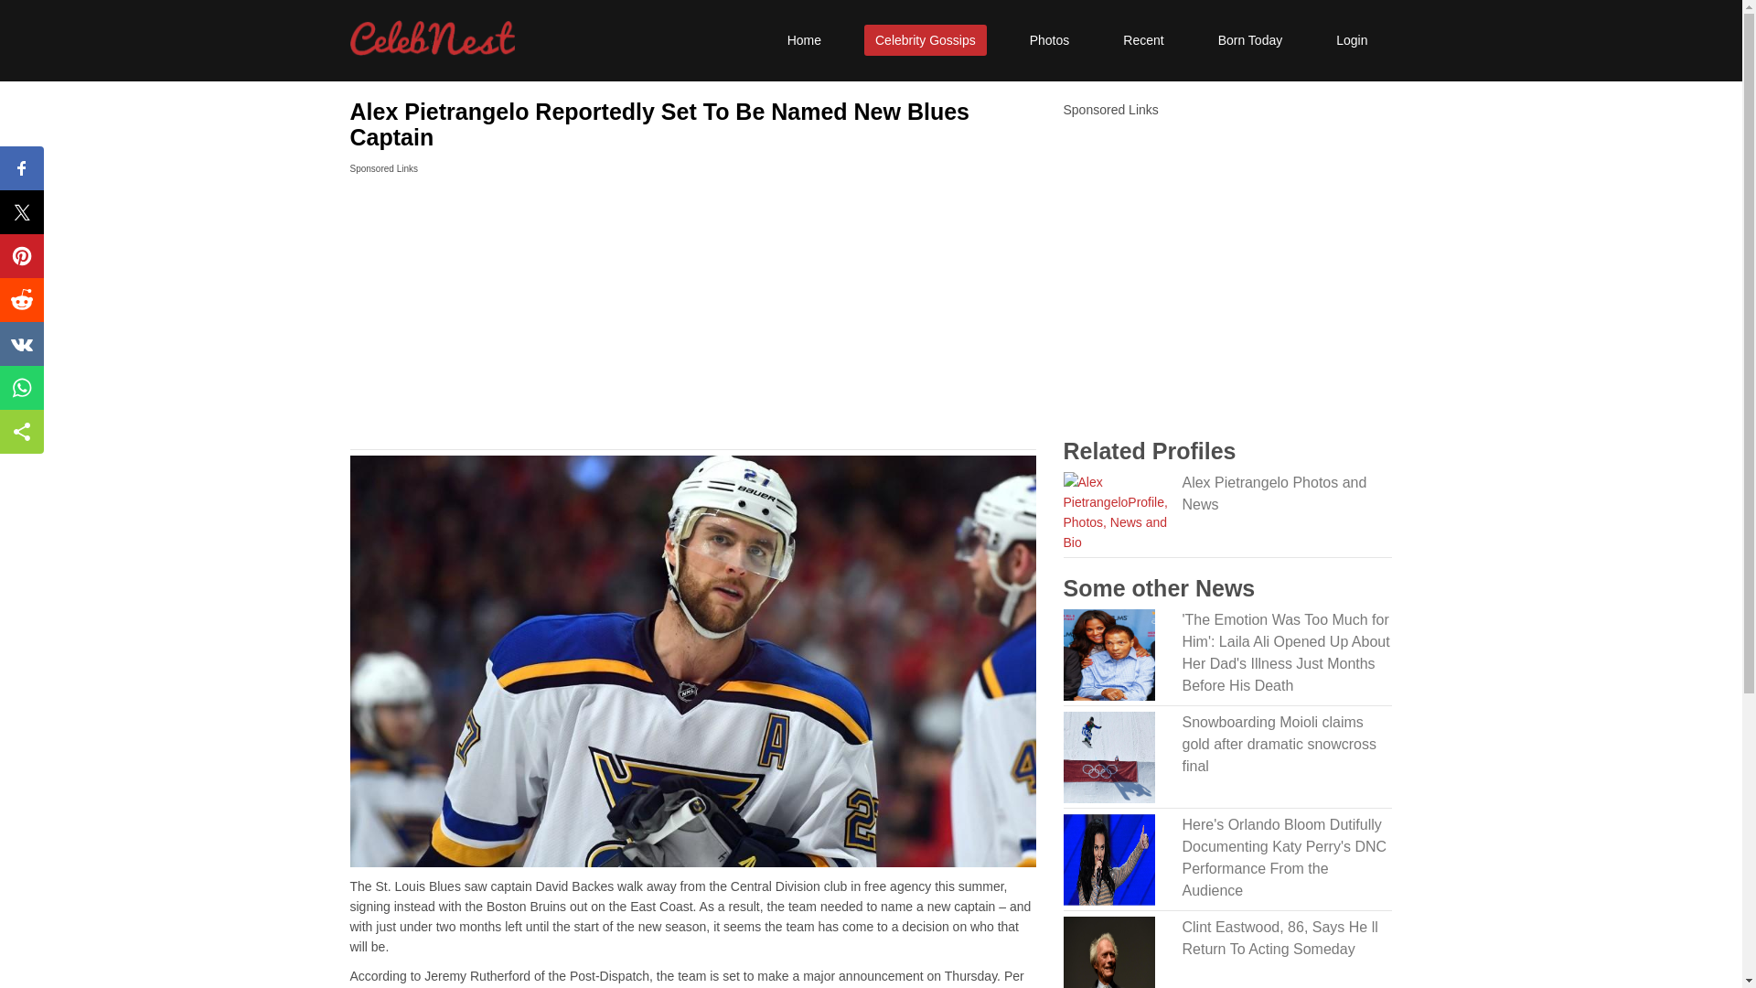 This screenshot has width=1756, height=988. I want to click on Advertisement, so click(1227, 257).